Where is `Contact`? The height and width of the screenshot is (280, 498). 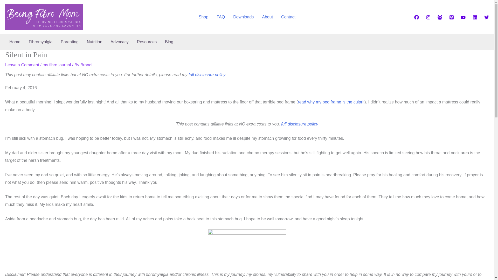
Contact is located at coordinates (288, 17).